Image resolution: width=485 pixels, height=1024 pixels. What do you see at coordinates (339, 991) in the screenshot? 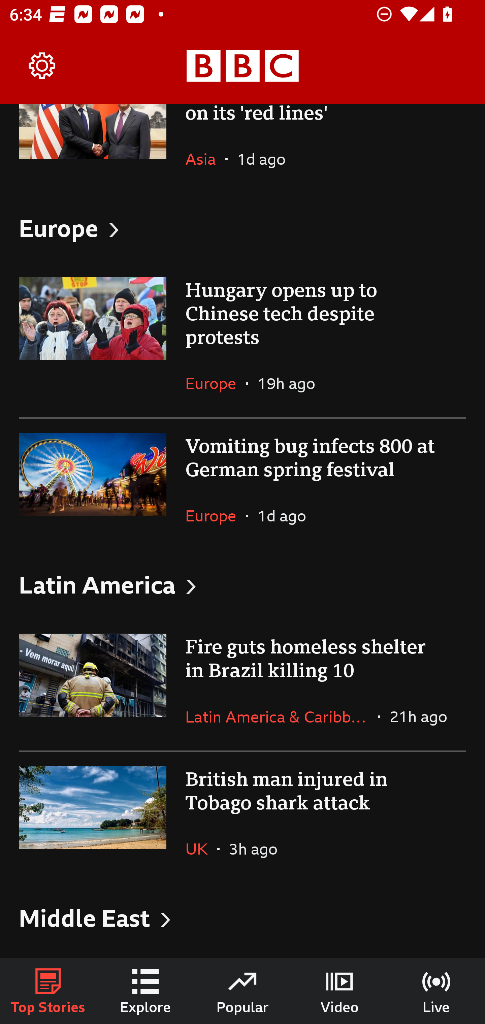
I see `Video` at bounding box center [339, 991].